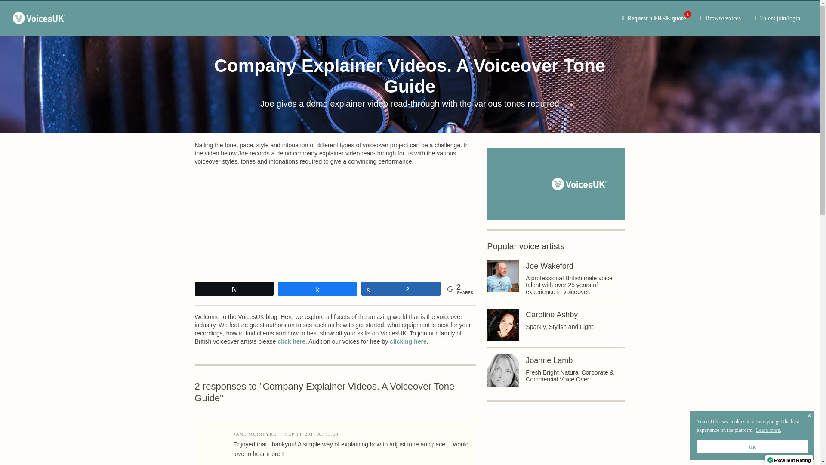  Describe the element at coordinates (654, 18) in the screenshot. I see `Post a free audition request` at that location.